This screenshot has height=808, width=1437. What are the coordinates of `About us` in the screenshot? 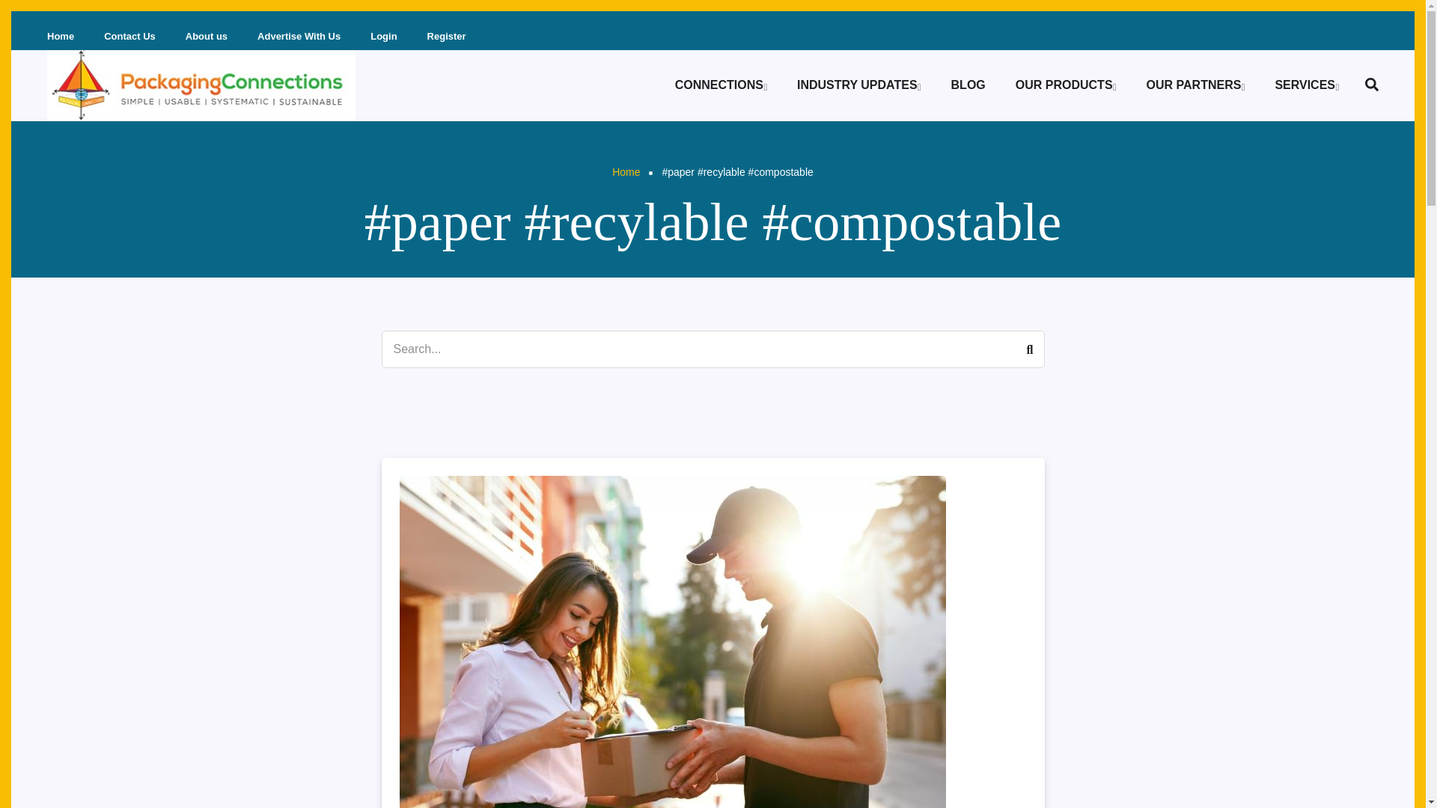 It's located at (207, 36).